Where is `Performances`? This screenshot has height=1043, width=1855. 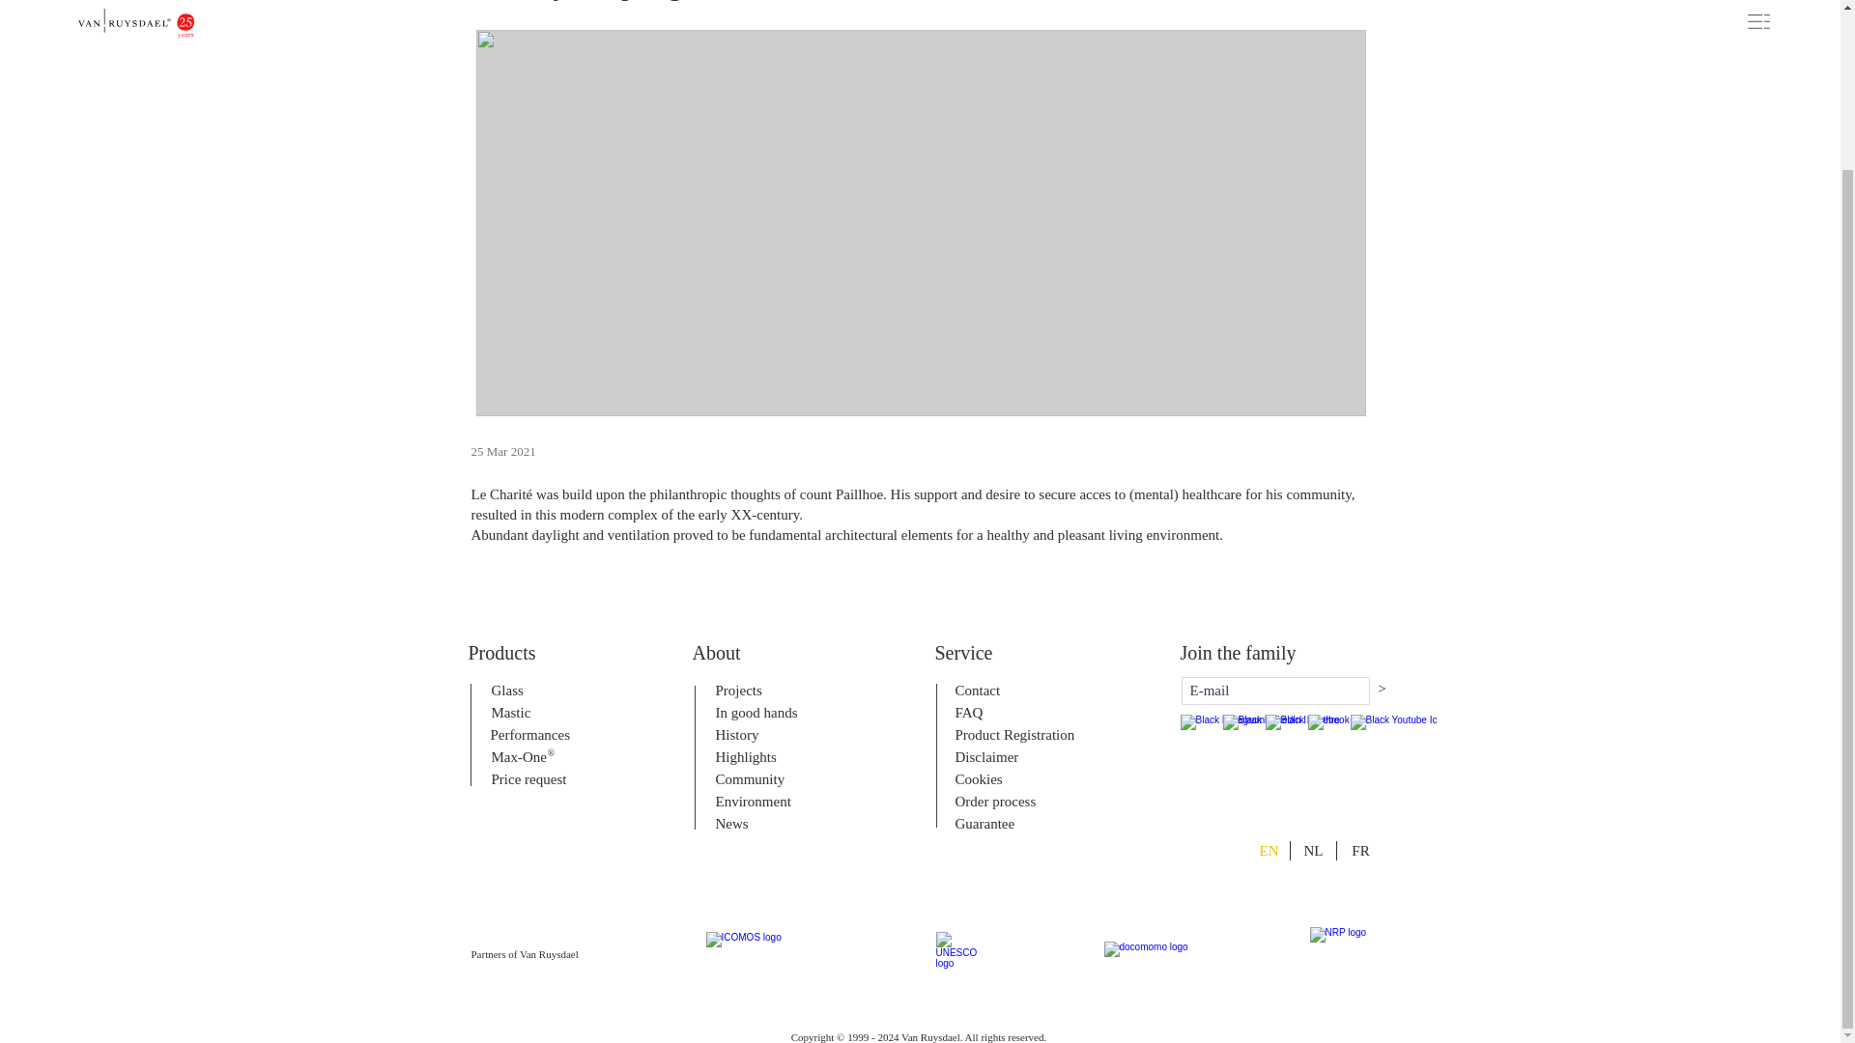
Performances is located at coordinates (544, 734).